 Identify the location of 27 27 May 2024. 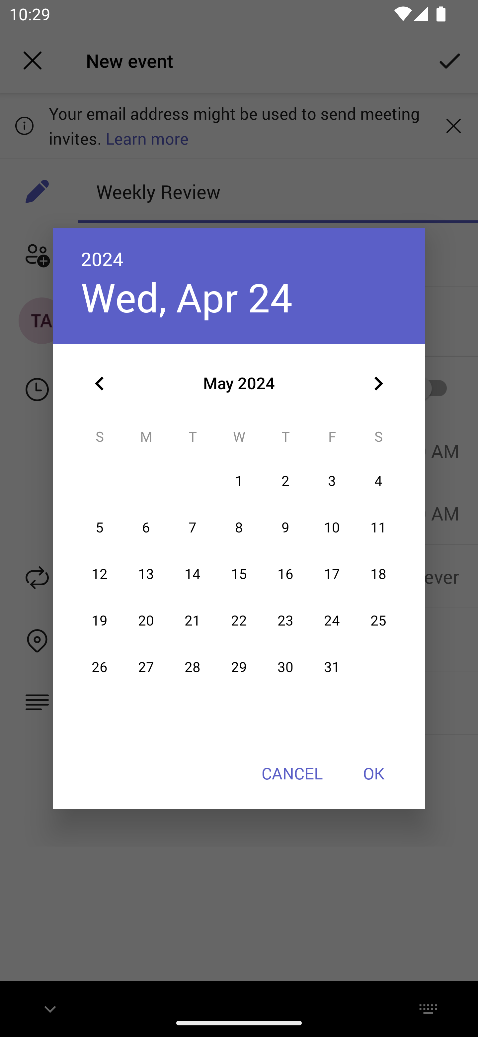
(146, 667).